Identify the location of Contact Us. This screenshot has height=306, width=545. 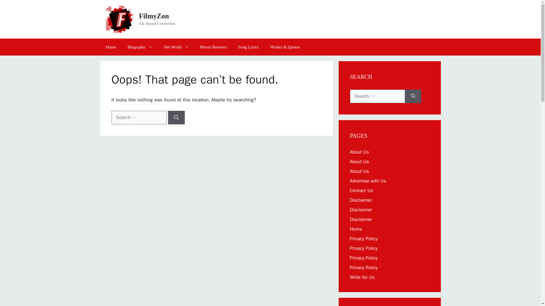
(361, 190).